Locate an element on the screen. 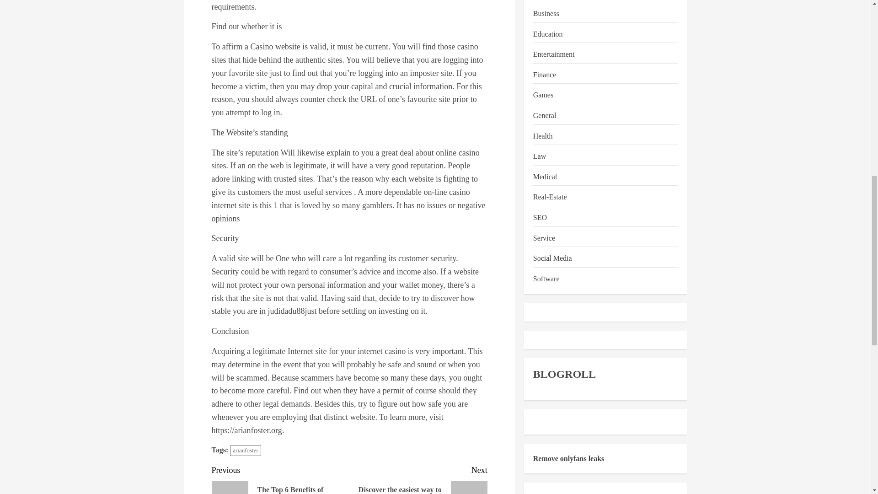 This screenshot has width=878, height=494. Health is located at coordinates (543, 130).